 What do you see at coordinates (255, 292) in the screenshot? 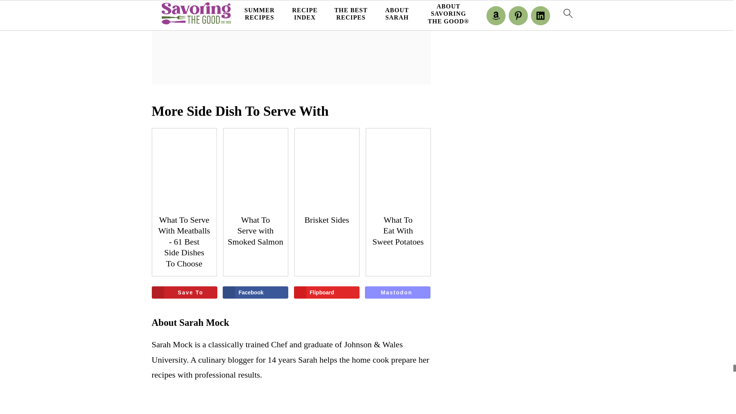
I see `Share on Facebook` at bounding box center [255, 292].